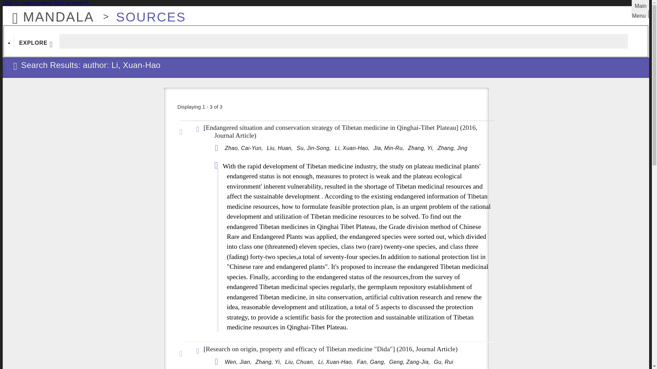  What do you see at coordinates (37, 41) in the screenshot?
I see `EXPLORE` at bounding box center [37, 41].